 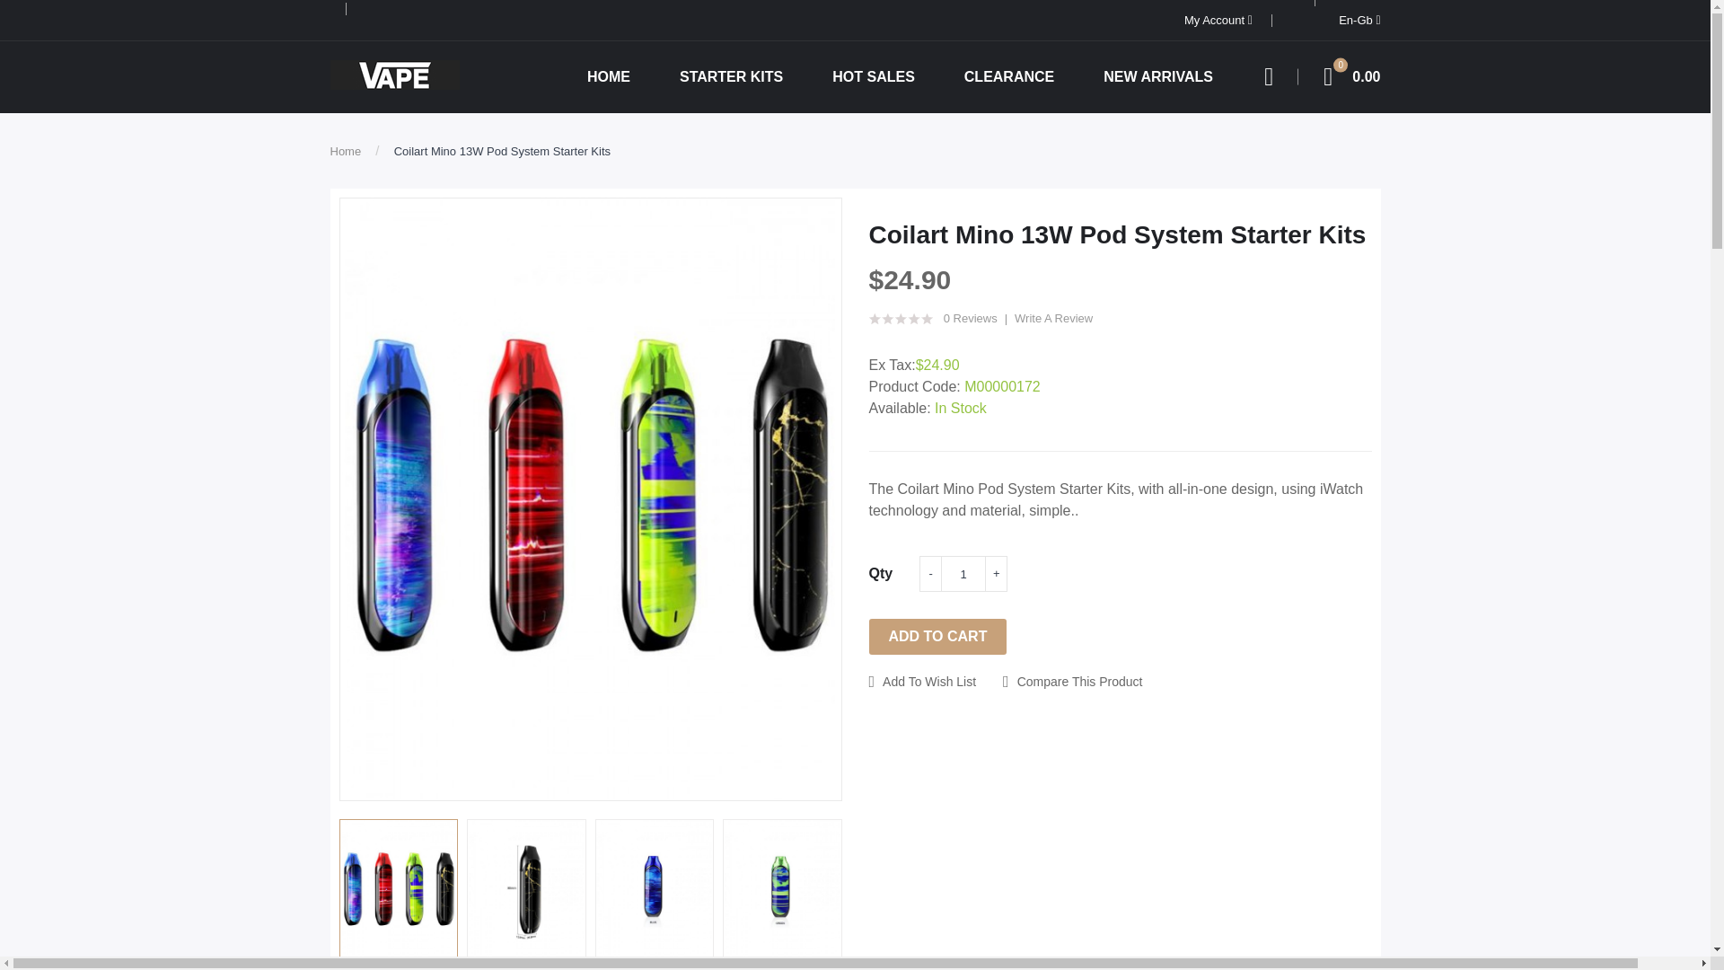 I want to click on NEW ARRIVALS, so click(x=1157, y=77).